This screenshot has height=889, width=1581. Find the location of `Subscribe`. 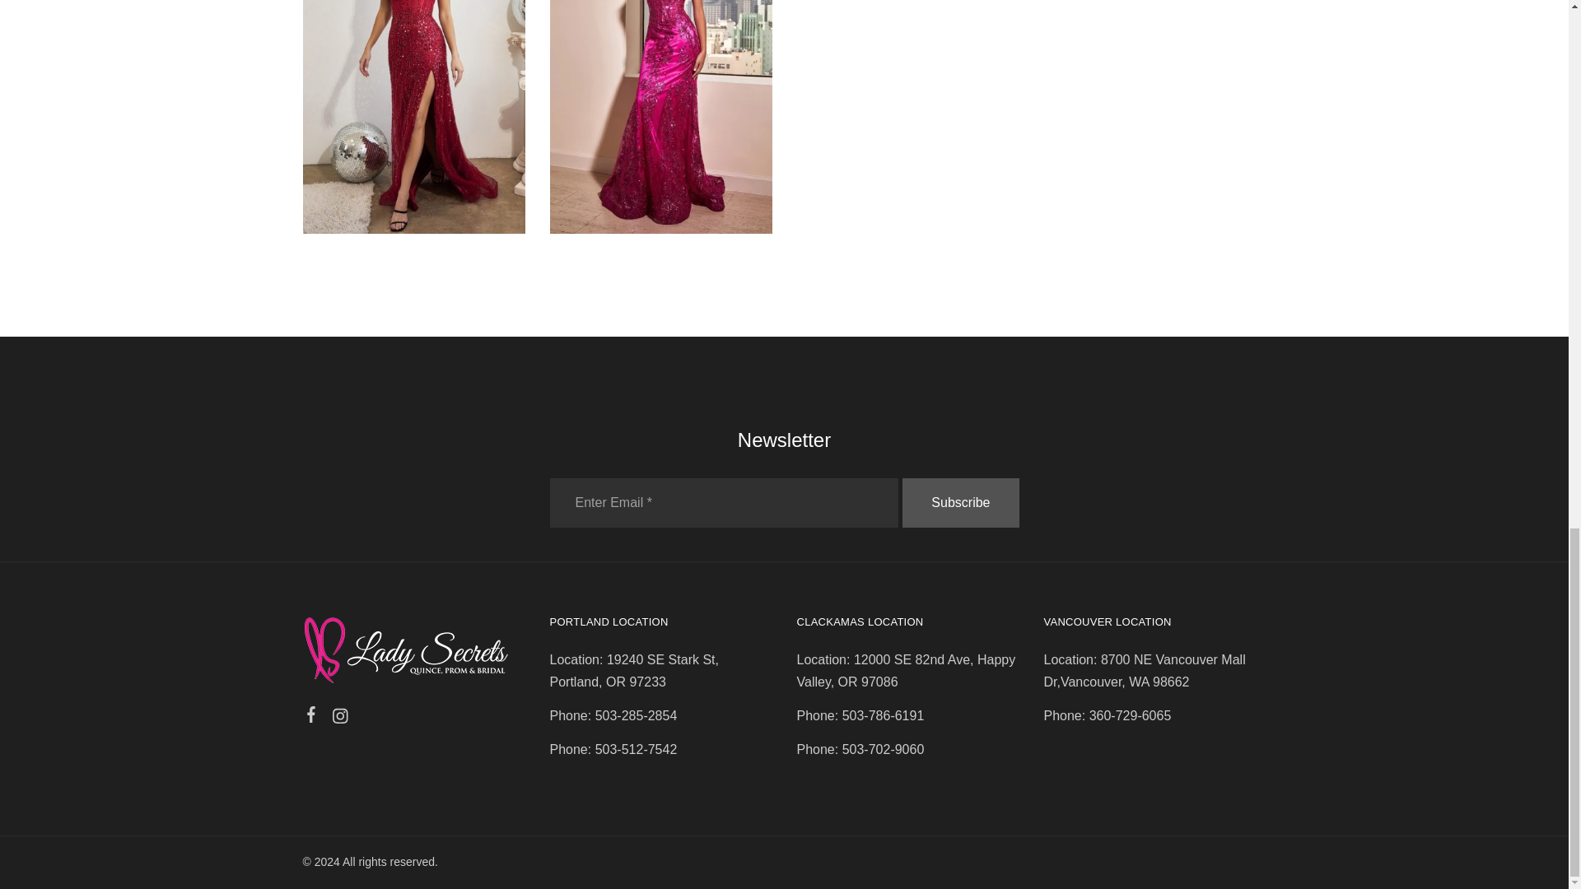

Subscribe is located at coordinates (960, 503).